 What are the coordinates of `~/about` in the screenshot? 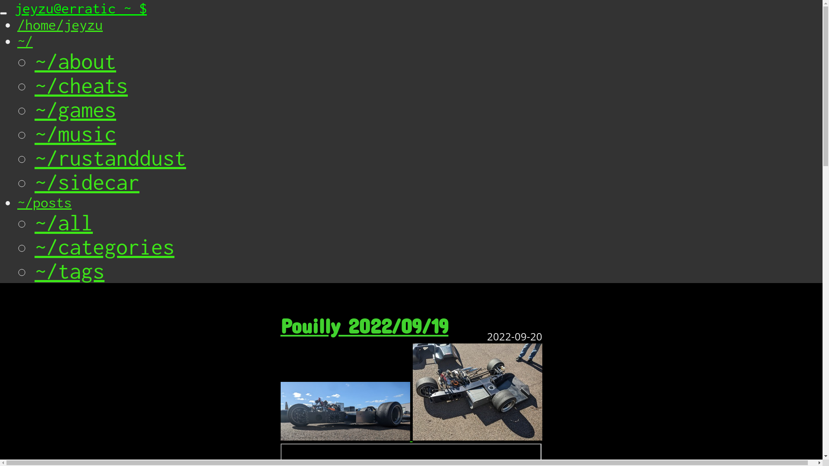 It's located at (75, 61).